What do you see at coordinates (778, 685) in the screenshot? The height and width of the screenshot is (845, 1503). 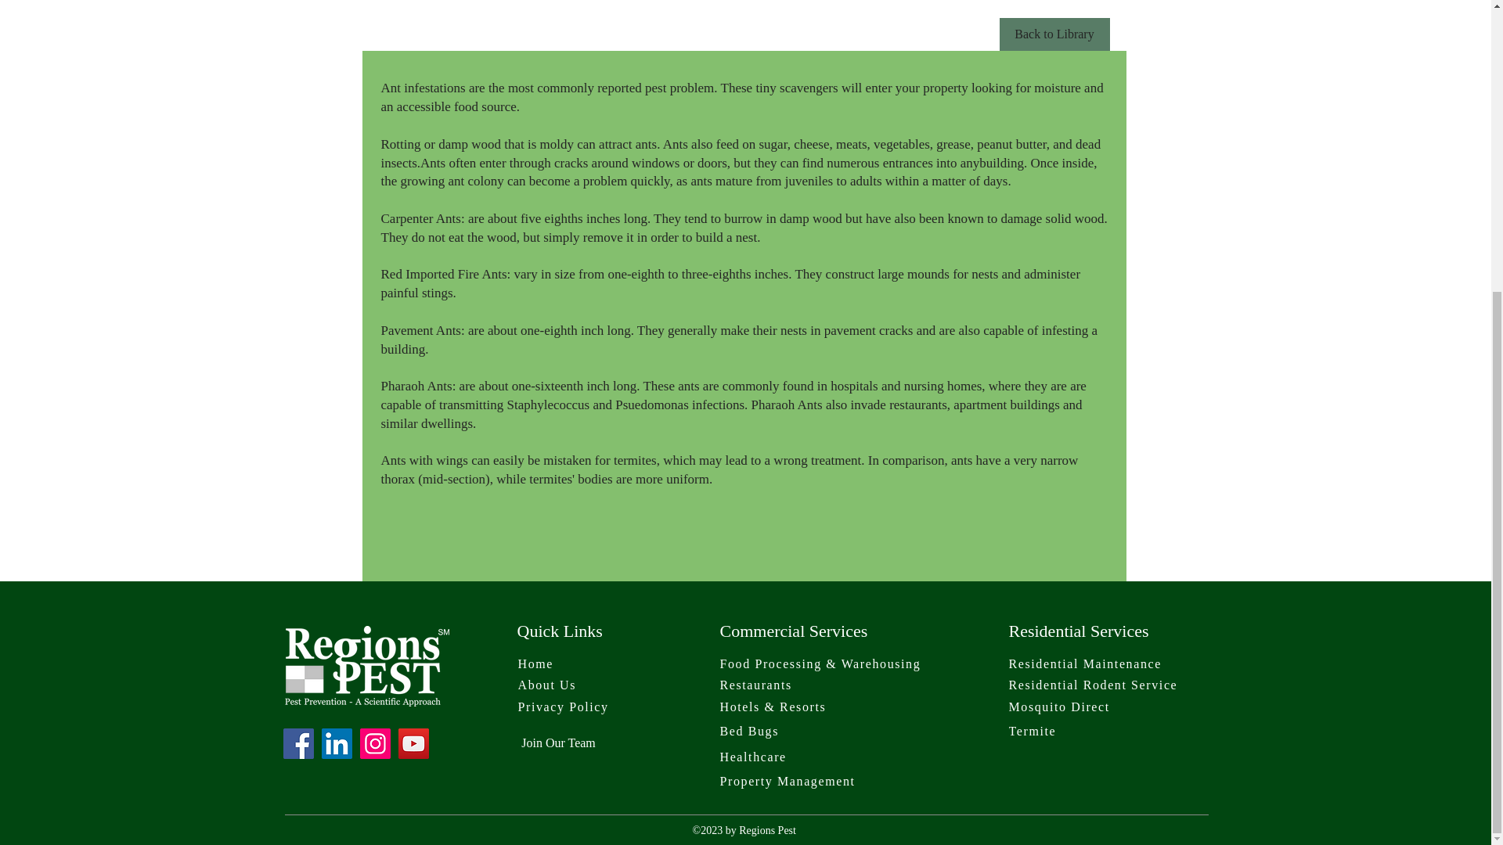 I see `Restaurants` at bounding box center [778, 685].